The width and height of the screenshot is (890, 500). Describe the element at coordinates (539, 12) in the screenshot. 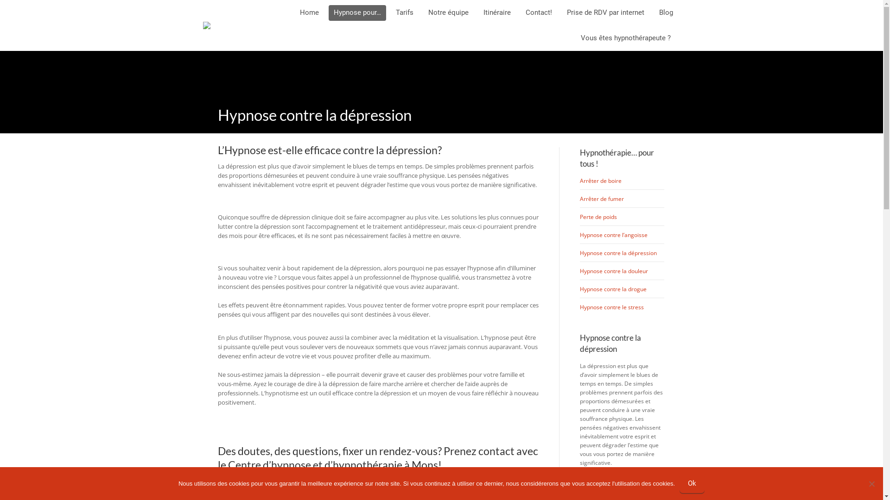

I see `Contact!` at that location.